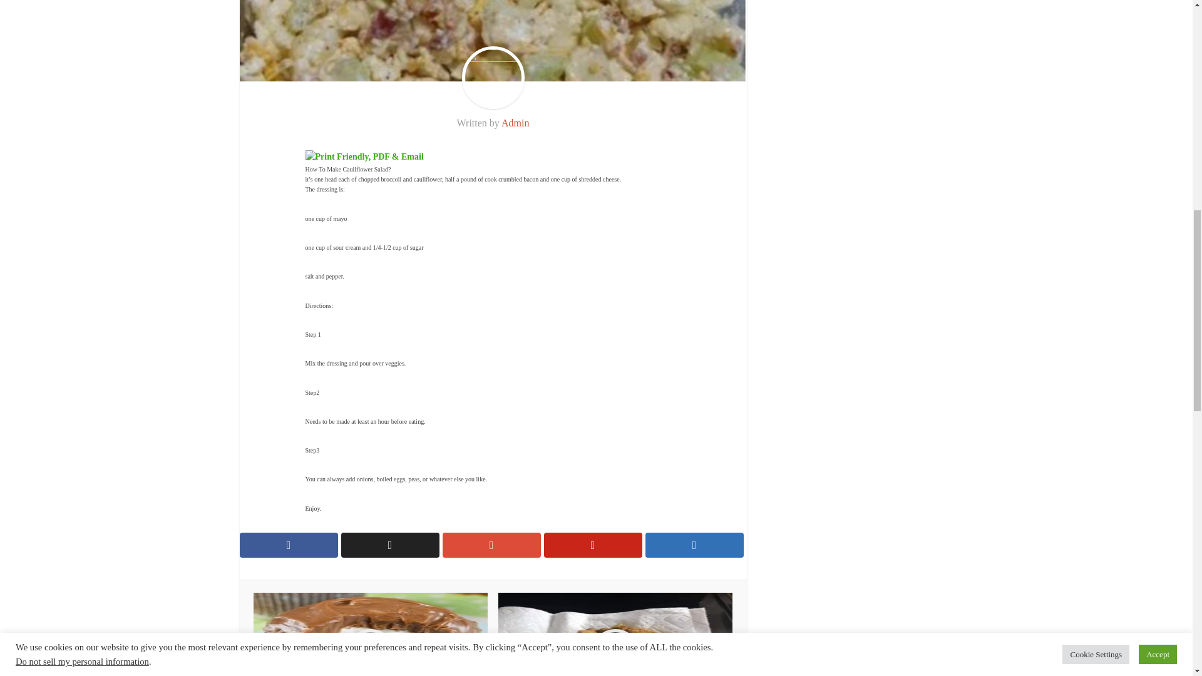 This screenshot has width=1202, height=676. Describe the element at coordinates (515, 123) in the screenshot. I see `Admin` at that location.